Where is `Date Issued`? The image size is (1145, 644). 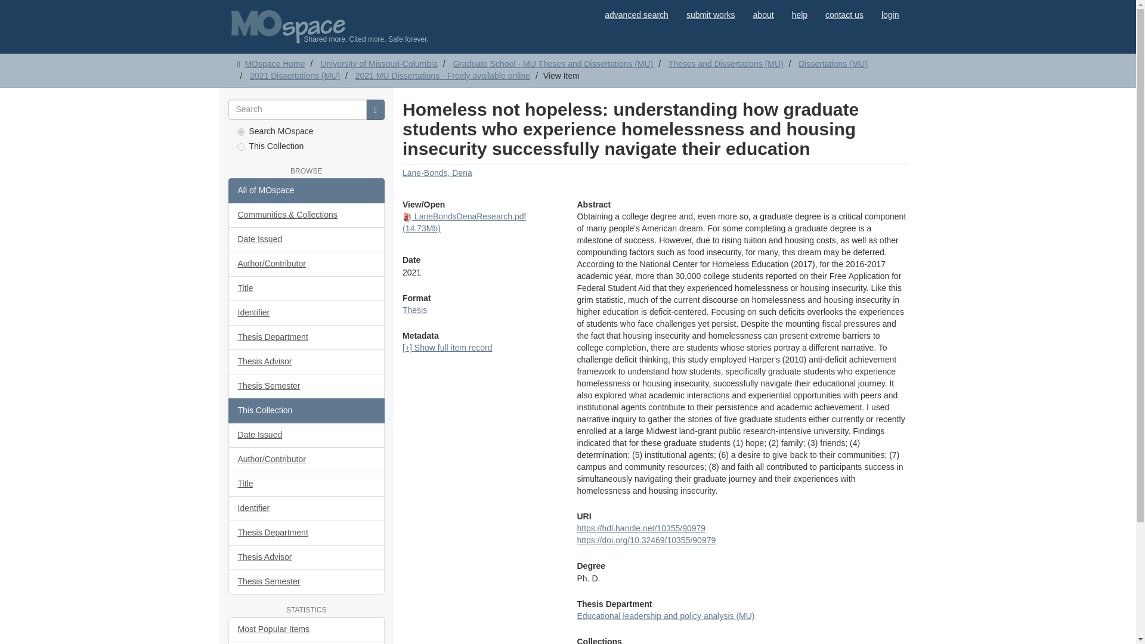 Date Issued is located at coordinates (307, 240).